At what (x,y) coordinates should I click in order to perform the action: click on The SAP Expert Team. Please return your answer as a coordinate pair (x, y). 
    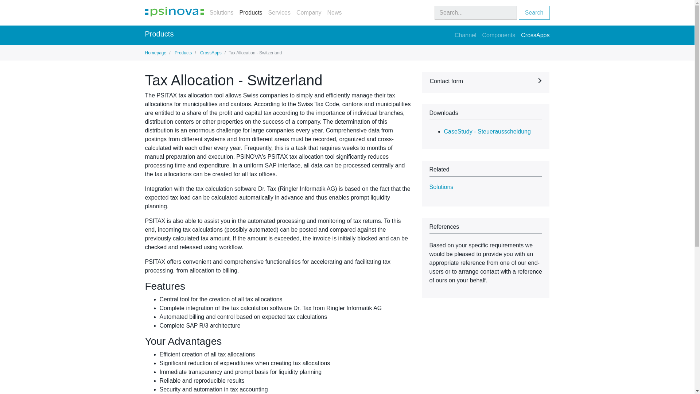
    Looking at the image, I should click on (174, 12).